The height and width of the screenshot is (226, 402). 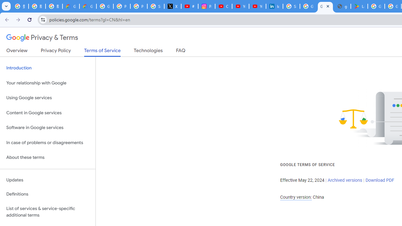 I want to click on Google Cloud Privacy Notice, so click(x=71, y=6).